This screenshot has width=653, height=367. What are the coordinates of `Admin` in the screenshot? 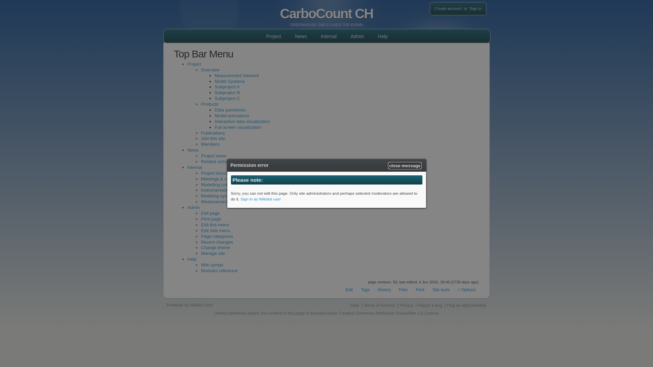 It's located at (357, 37).